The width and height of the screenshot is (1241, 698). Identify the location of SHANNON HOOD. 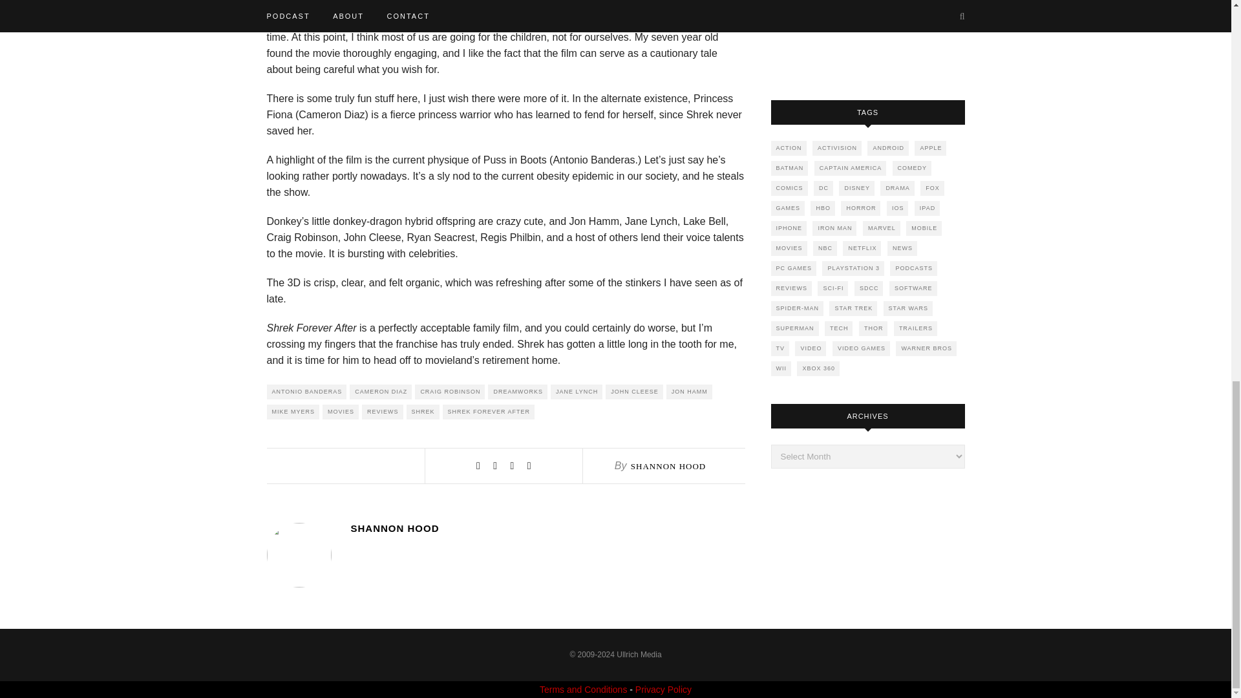
(668, 466).